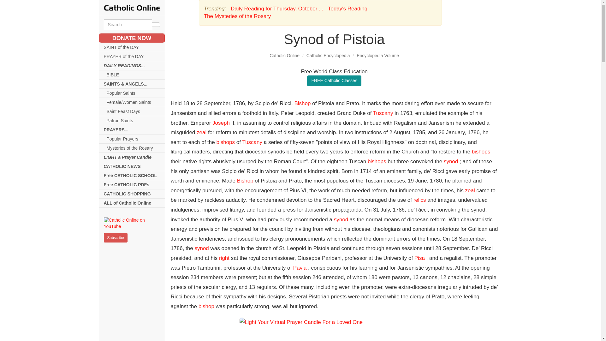  Describe the element at coordinates (116, 237) in the screenshot. I see `Subscribe` at that location.